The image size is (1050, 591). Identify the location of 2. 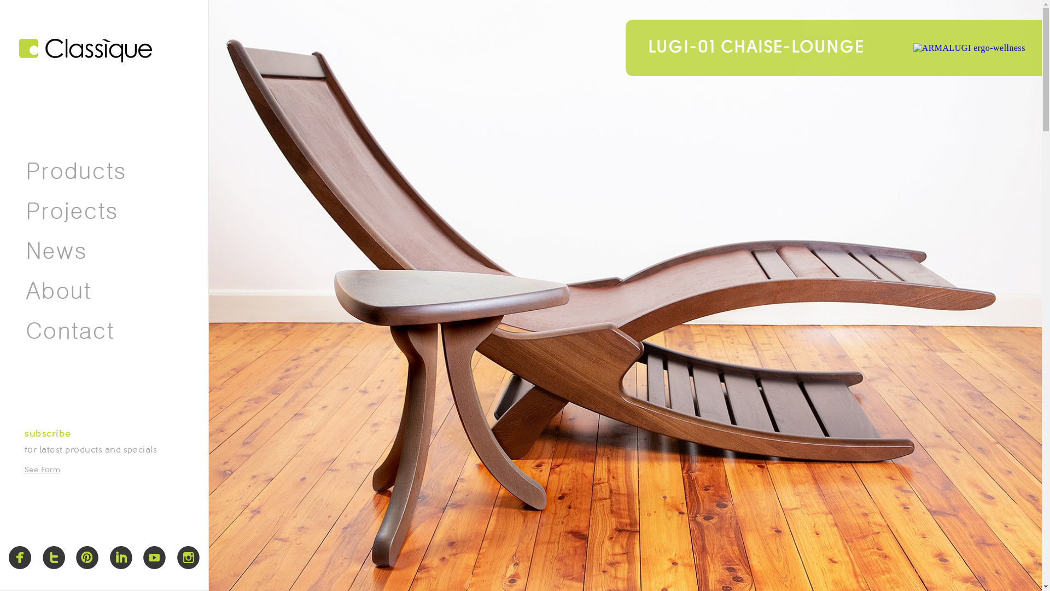
(594, 572).